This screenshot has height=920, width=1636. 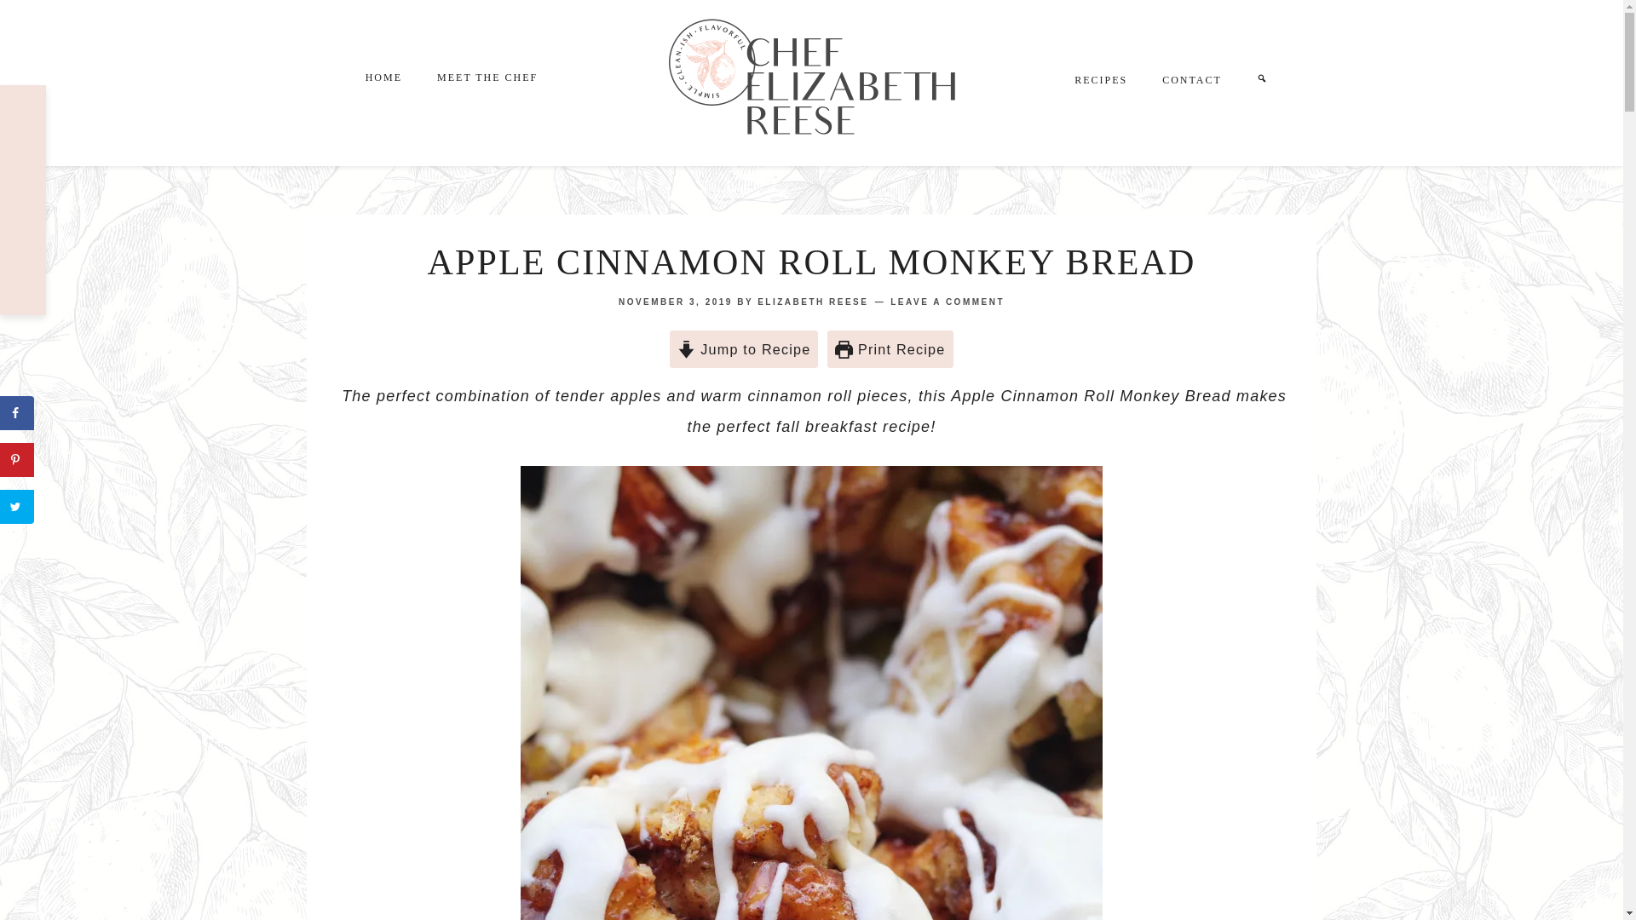 What do you see at coordinates (17, 460) in the screenshot?
I see `Save to Pinterest` at bounding box center [17, 460].